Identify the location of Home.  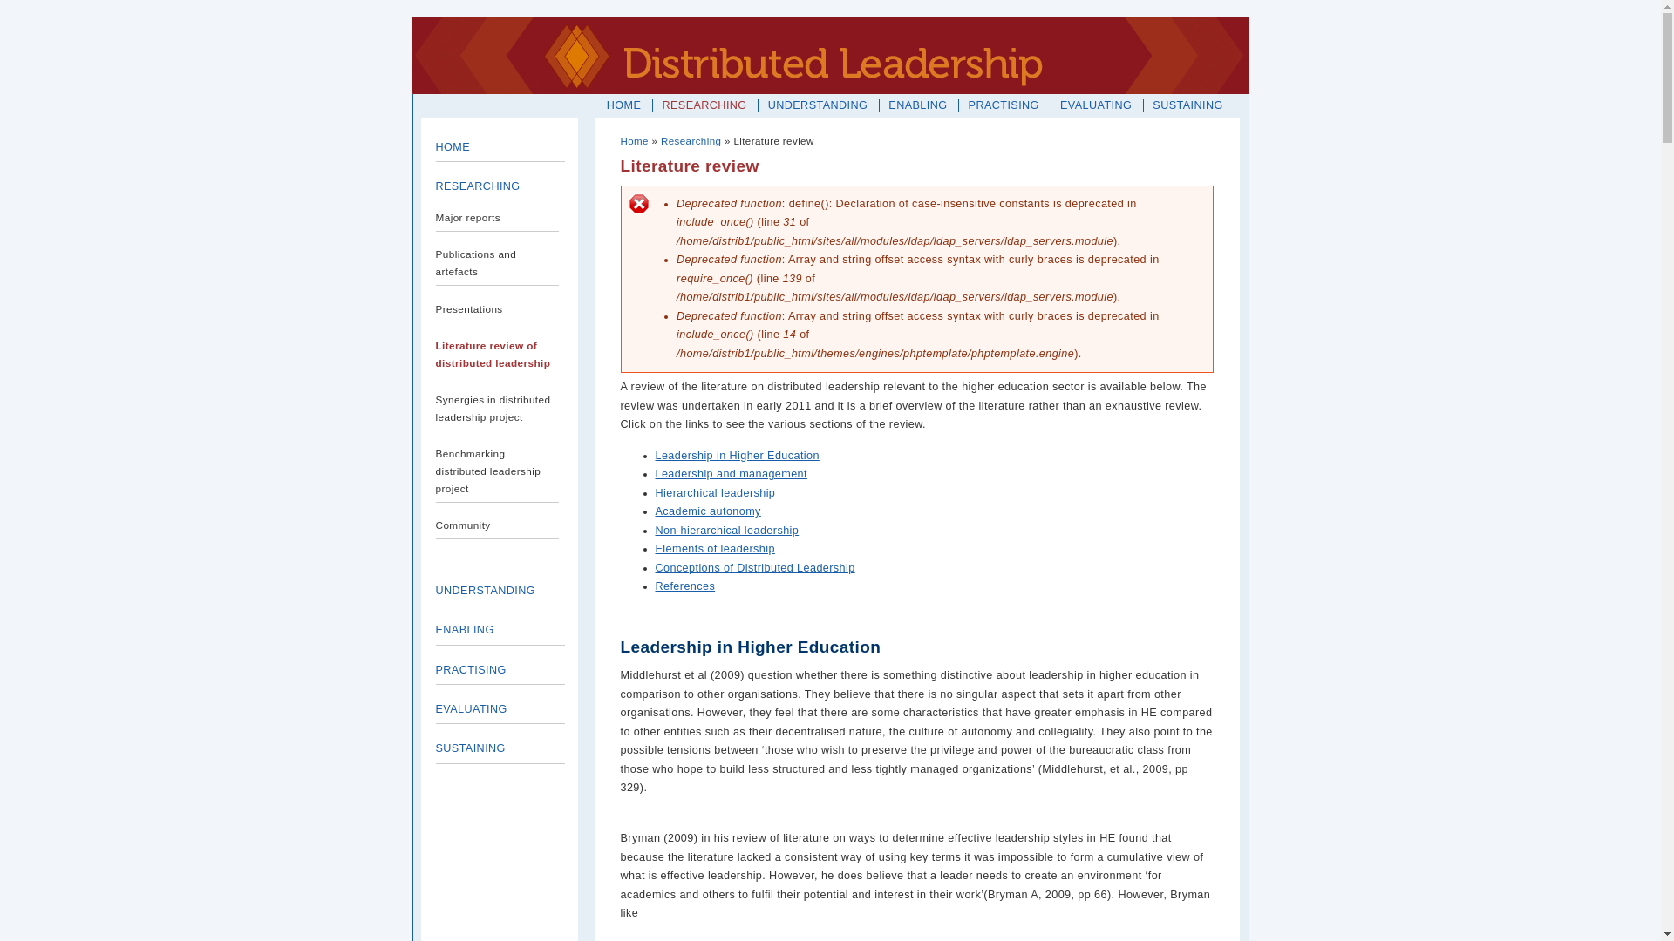
(830, 56).